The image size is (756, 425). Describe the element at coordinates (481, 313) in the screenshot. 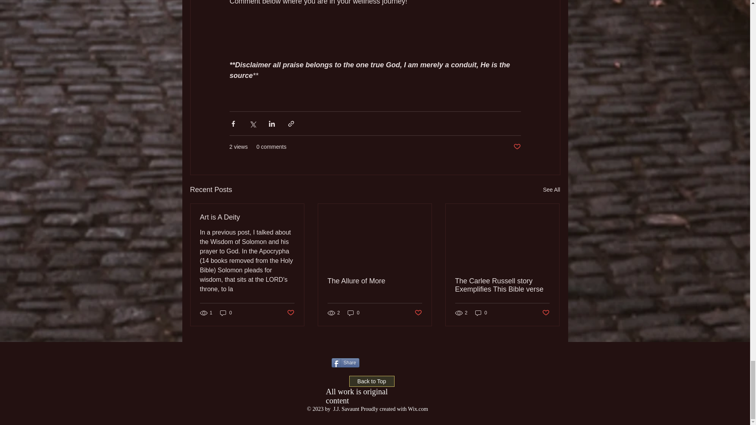

I see `0` at that location.